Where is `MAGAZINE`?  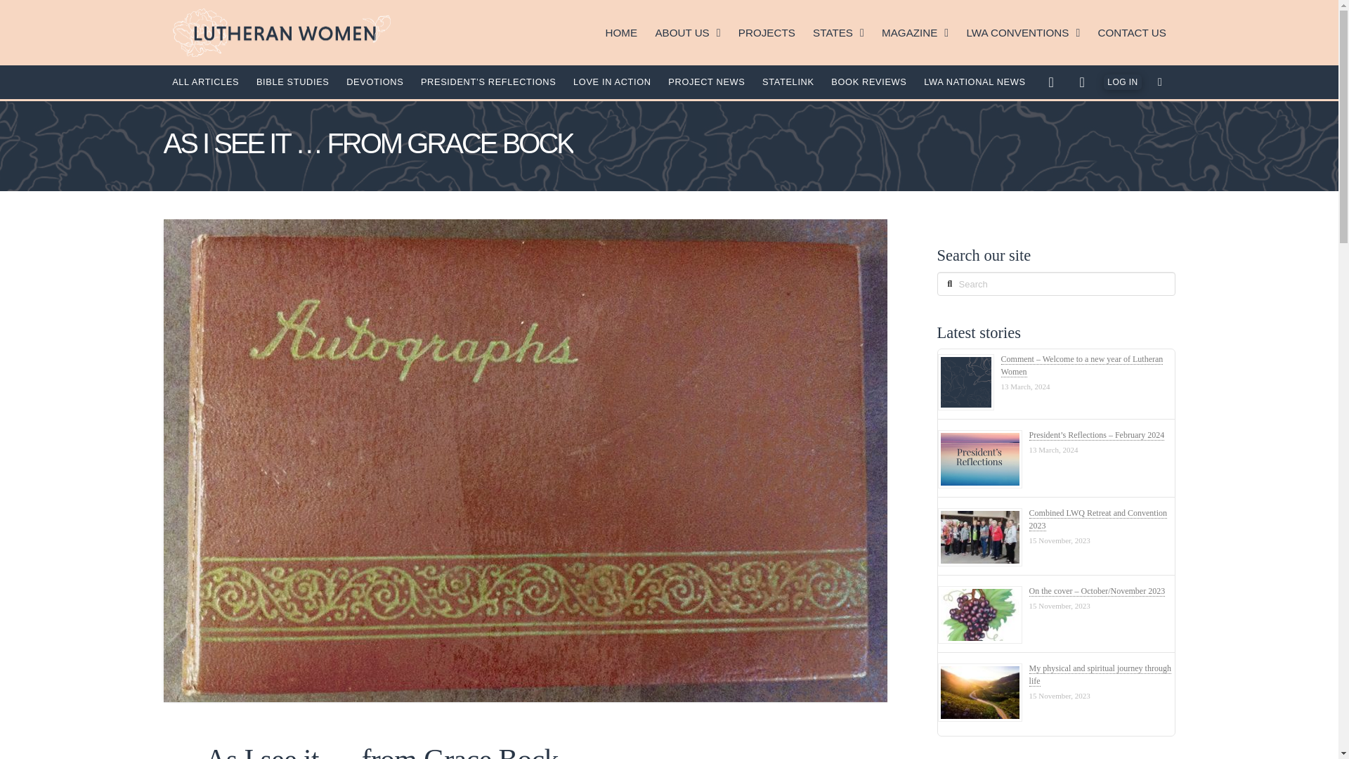 MAGAZINE is located at coordinates (915, 32).